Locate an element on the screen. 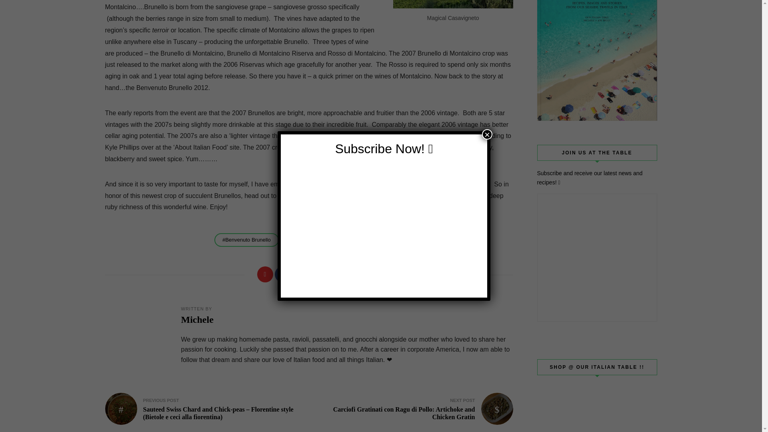 The width and height of the screenshot is (768, 432). Pinterest is located at coordinates (318, 274).